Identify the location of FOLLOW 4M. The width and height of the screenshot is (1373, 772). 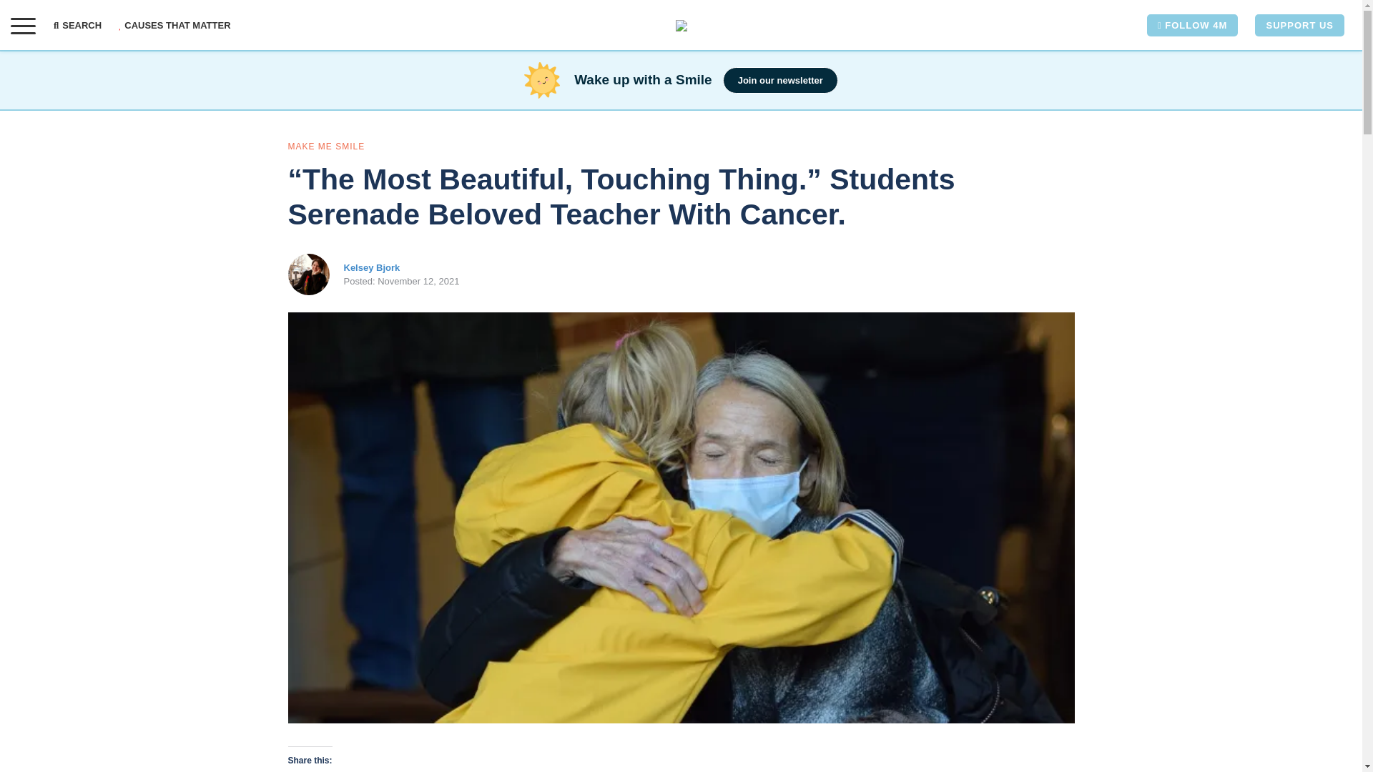
(1192, 25).